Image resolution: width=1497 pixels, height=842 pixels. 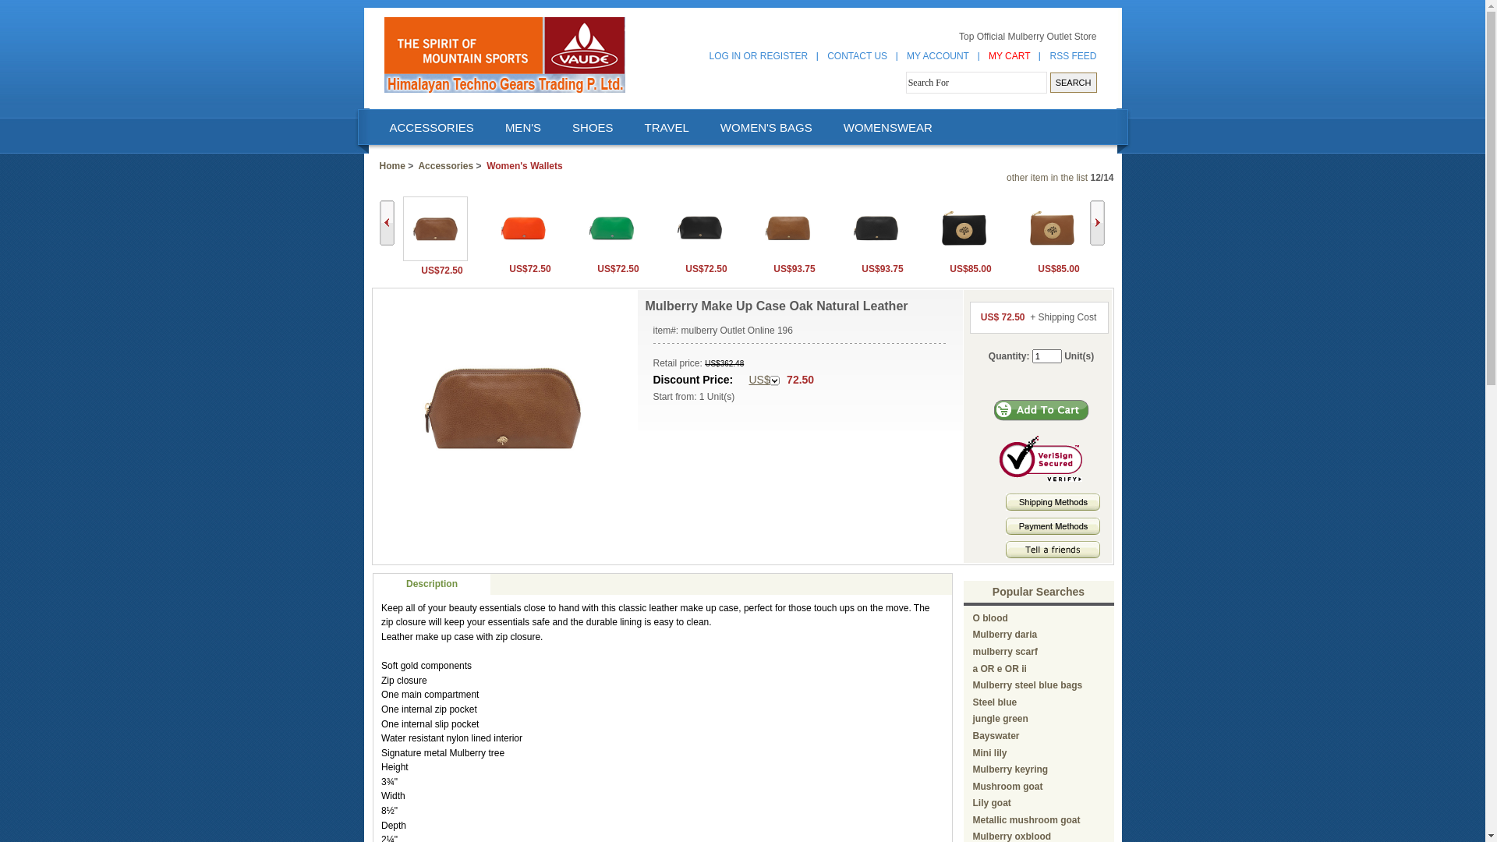 I want to click on Bayswater, so click(x=996, y=736).